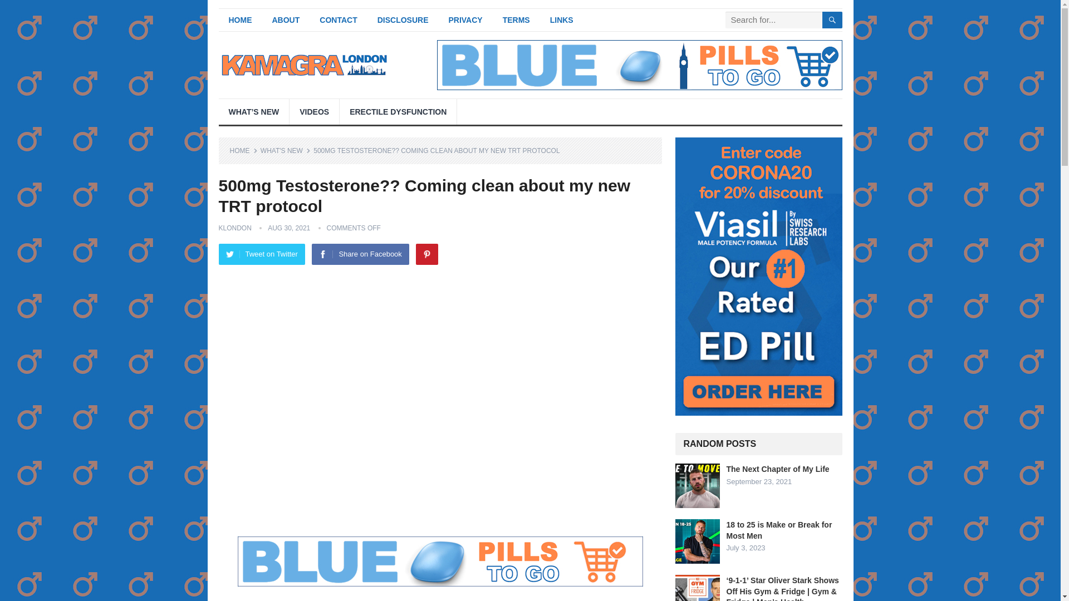  Describe the element at coordinates (697, 541) in the screenshot. I see `18 to 25 is Make or Break for Most Men 14` at that location.